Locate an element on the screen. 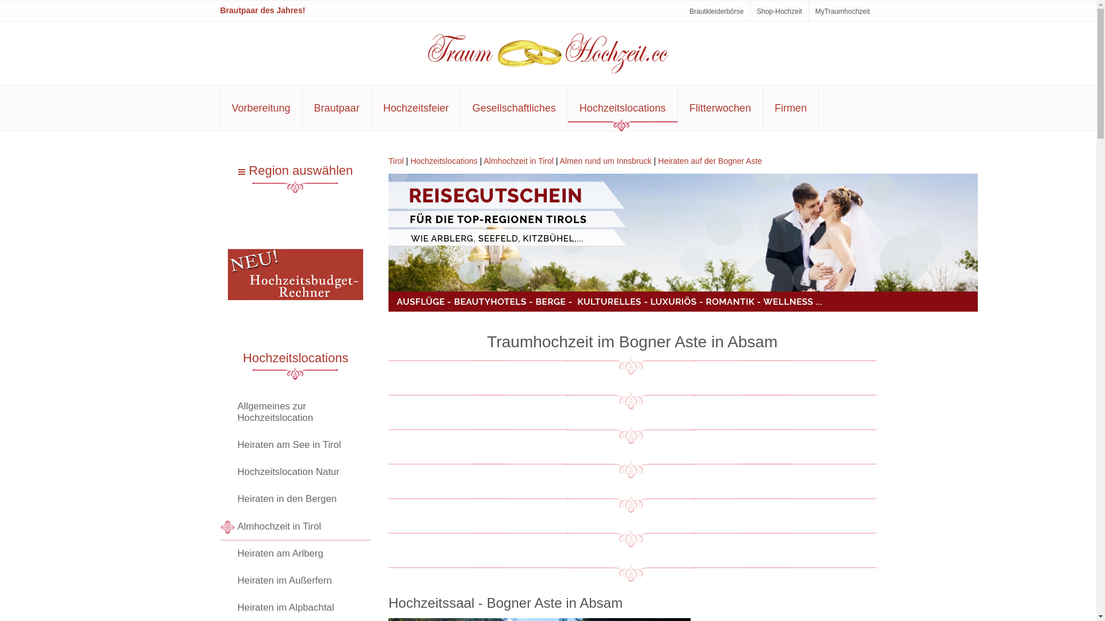  Gesellschaftliches is located at coordinates (515, 108).